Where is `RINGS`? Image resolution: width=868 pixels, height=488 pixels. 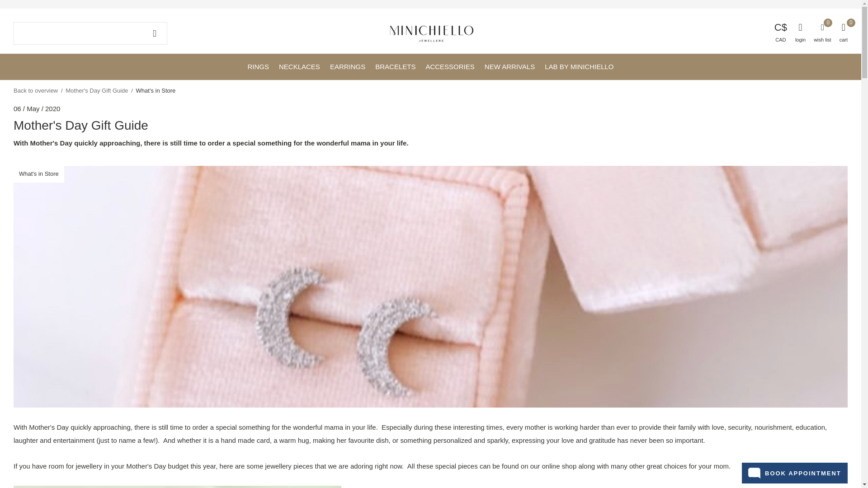 RINGS is located at coordinates (258, 66).